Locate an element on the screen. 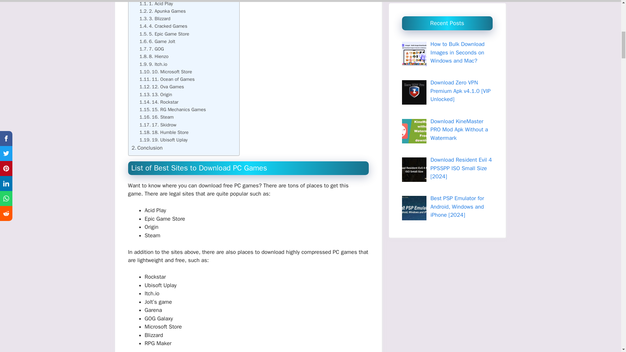  16. Steam is located at coordinates (156, 117).